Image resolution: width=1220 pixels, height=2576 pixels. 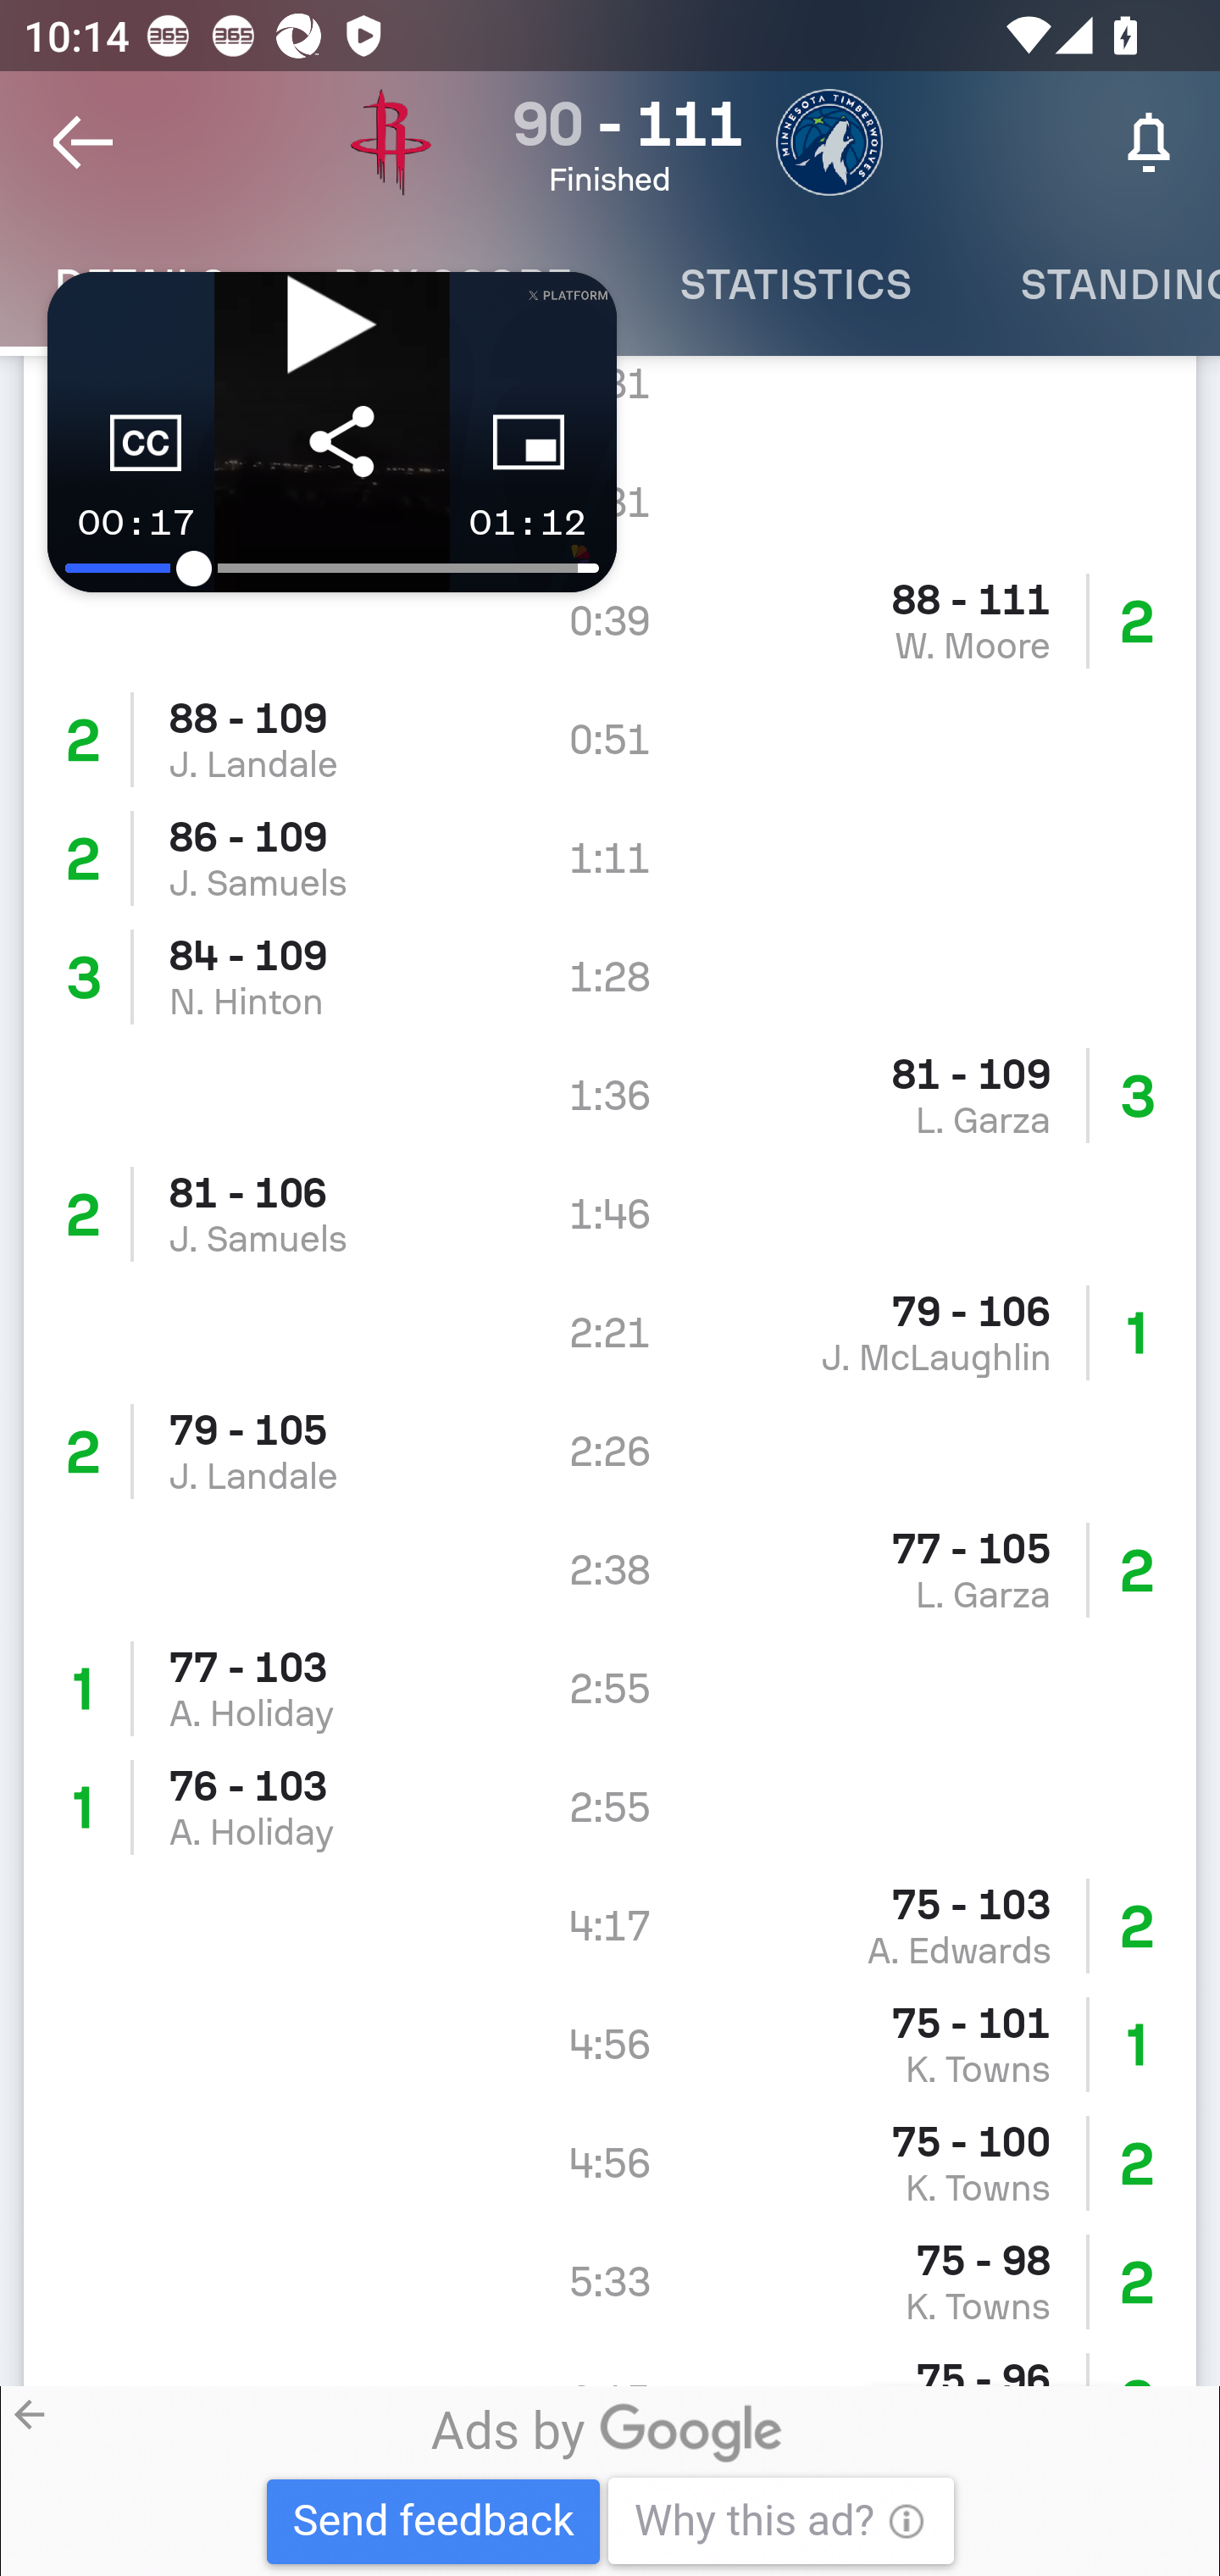 I want to click on 101  -  75 K. Towns 4:56, so click(x=610, y=2045).